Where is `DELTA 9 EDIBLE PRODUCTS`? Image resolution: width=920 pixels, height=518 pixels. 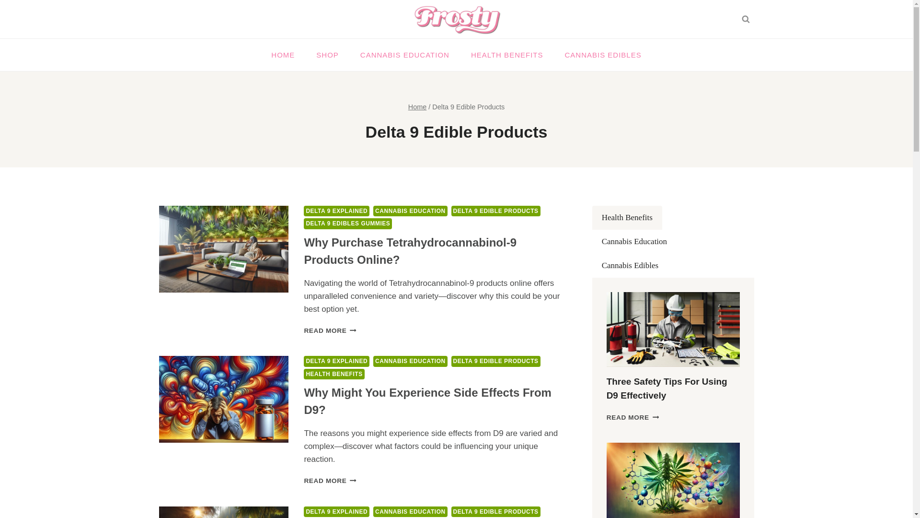 DELTA 9 EDIBLE PRODUCTS is located at coordinates (496, 511).